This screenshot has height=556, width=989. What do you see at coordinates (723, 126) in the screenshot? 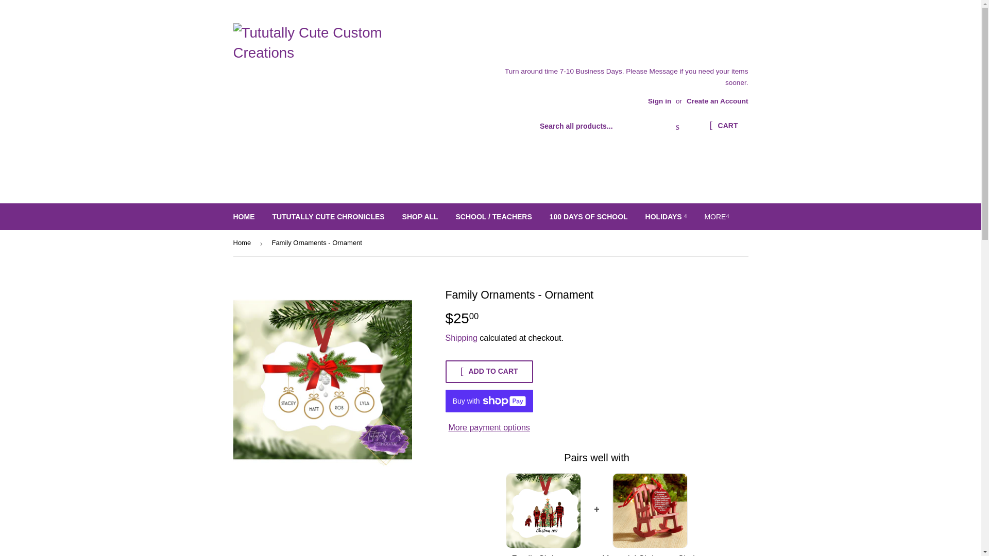
I see `CART` at bounding box center [723, 126].